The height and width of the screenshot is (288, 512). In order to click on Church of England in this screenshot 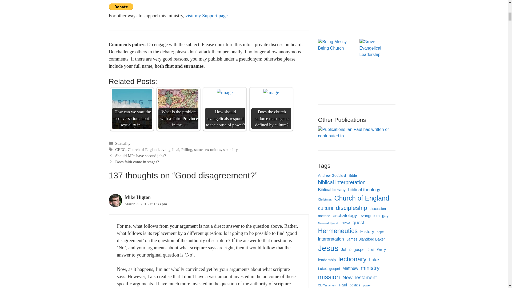, I will do `click(143, 149)`.